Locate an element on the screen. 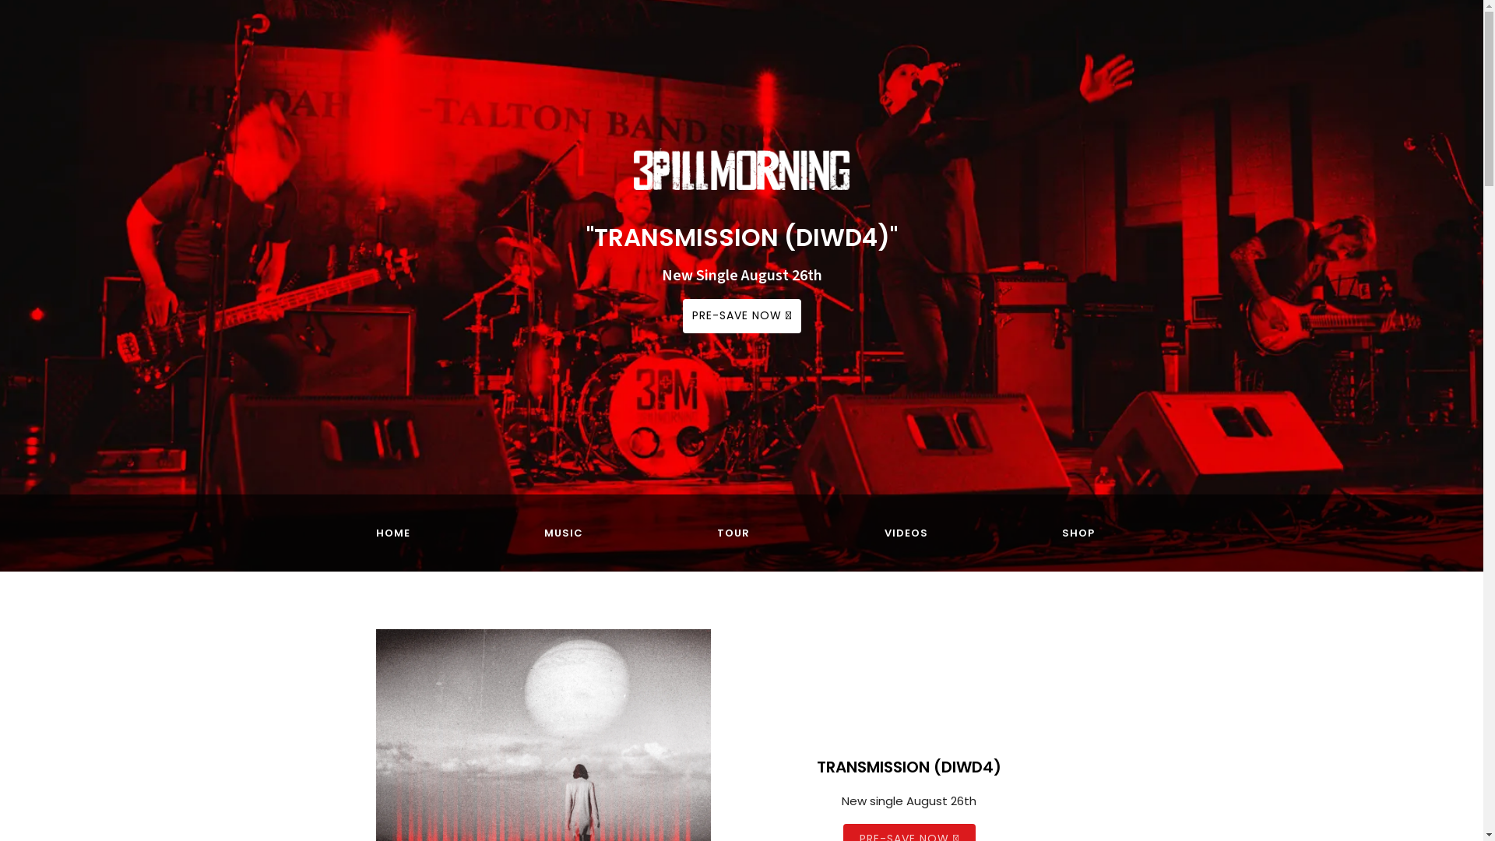  TOUR is located at coordinates (733, 533).